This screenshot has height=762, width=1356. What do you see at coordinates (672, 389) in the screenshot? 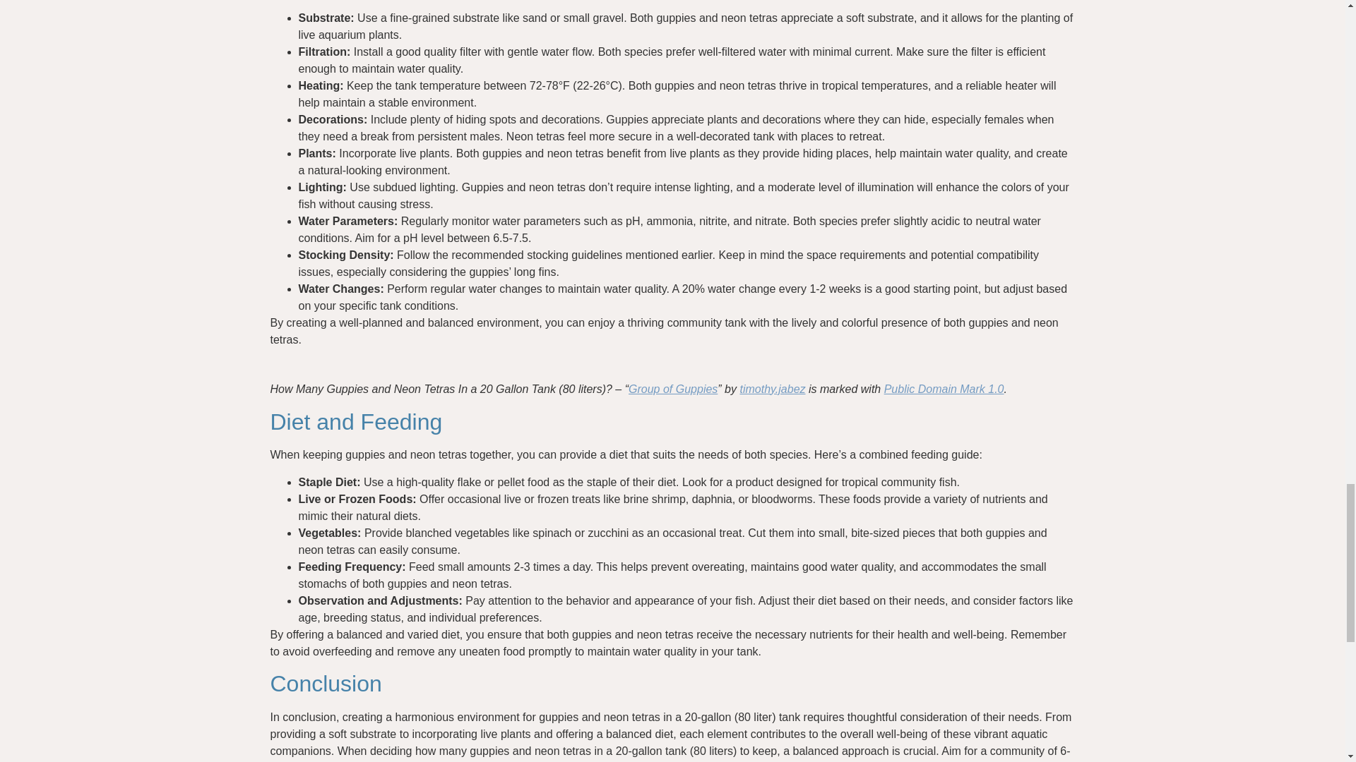
I see `Group of Guppies` at bounding box center [672, 389].